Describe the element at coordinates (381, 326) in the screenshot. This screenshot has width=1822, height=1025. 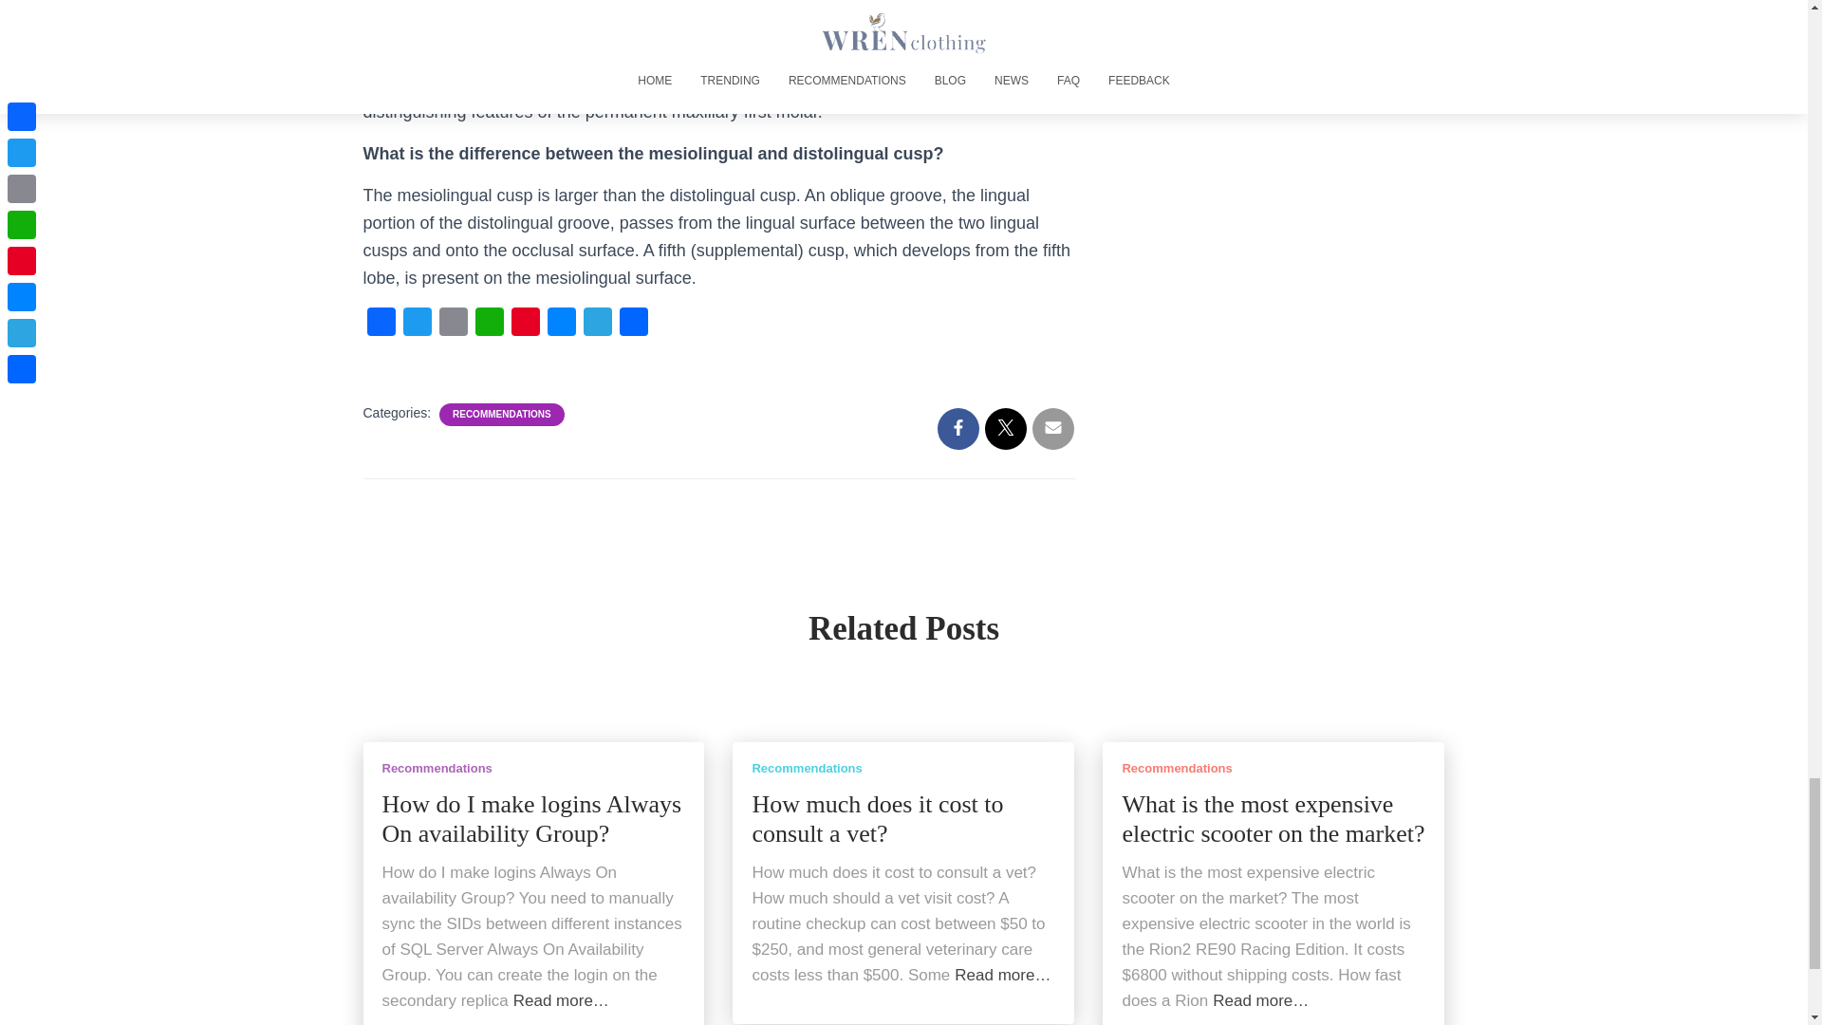
I see `Facebook` at that location.